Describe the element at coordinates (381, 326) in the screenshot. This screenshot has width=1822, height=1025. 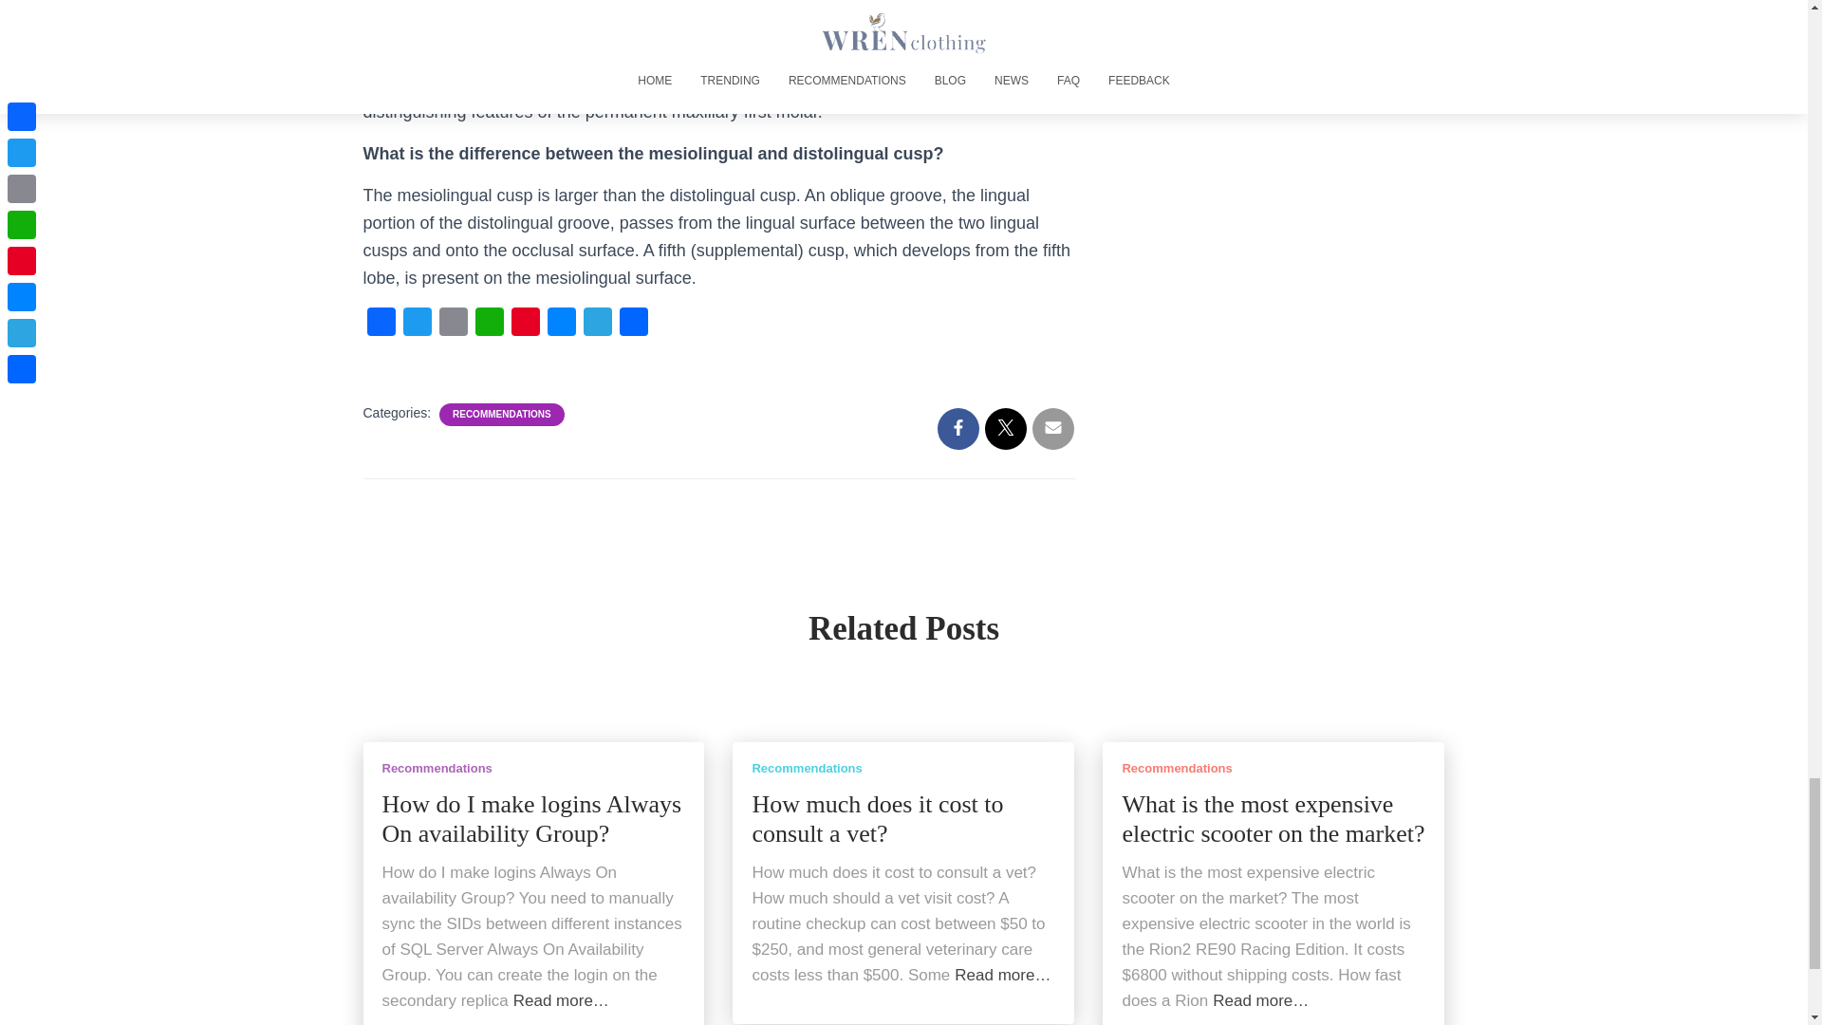
I see `Facebook` at that location.